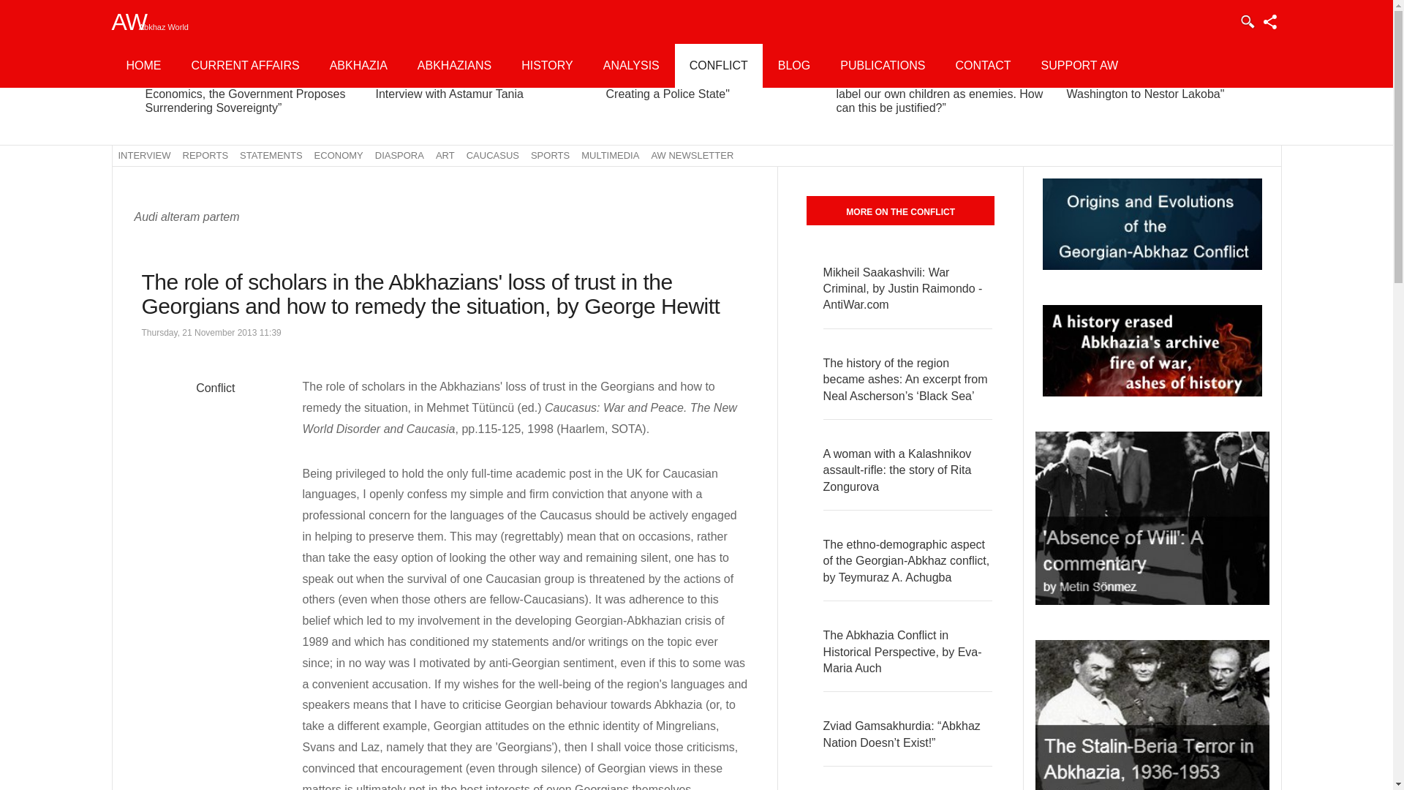 This screenshot has width=1404, height=790. Describe the element at coordinates (143, 66) in the screenshot. I see `HOME` at that location.